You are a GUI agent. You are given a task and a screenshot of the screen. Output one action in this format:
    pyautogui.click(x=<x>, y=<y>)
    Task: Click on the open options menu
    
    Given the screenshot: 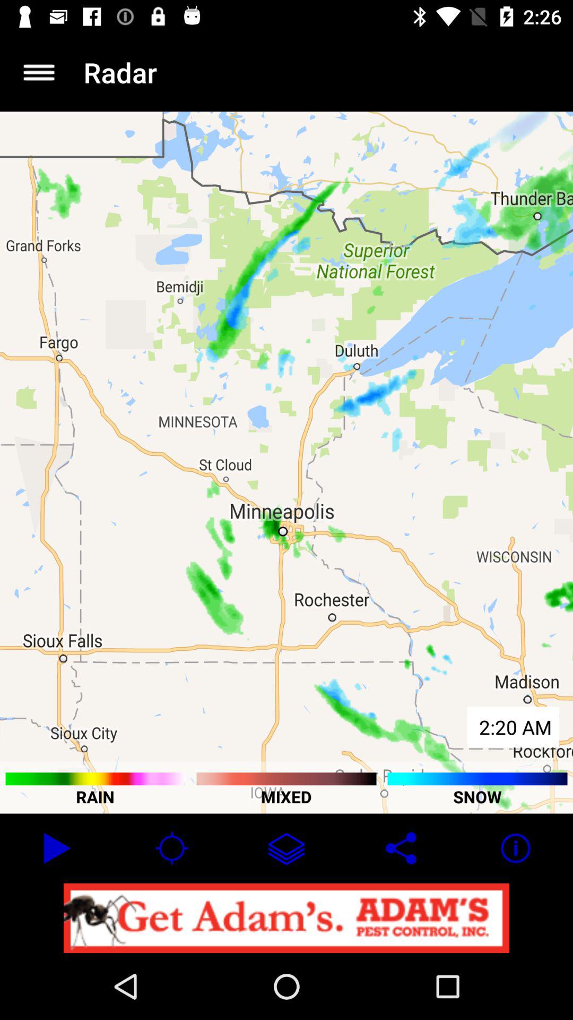 What is the action you would take?
    pyautogui.click(x=39, y=72)
    